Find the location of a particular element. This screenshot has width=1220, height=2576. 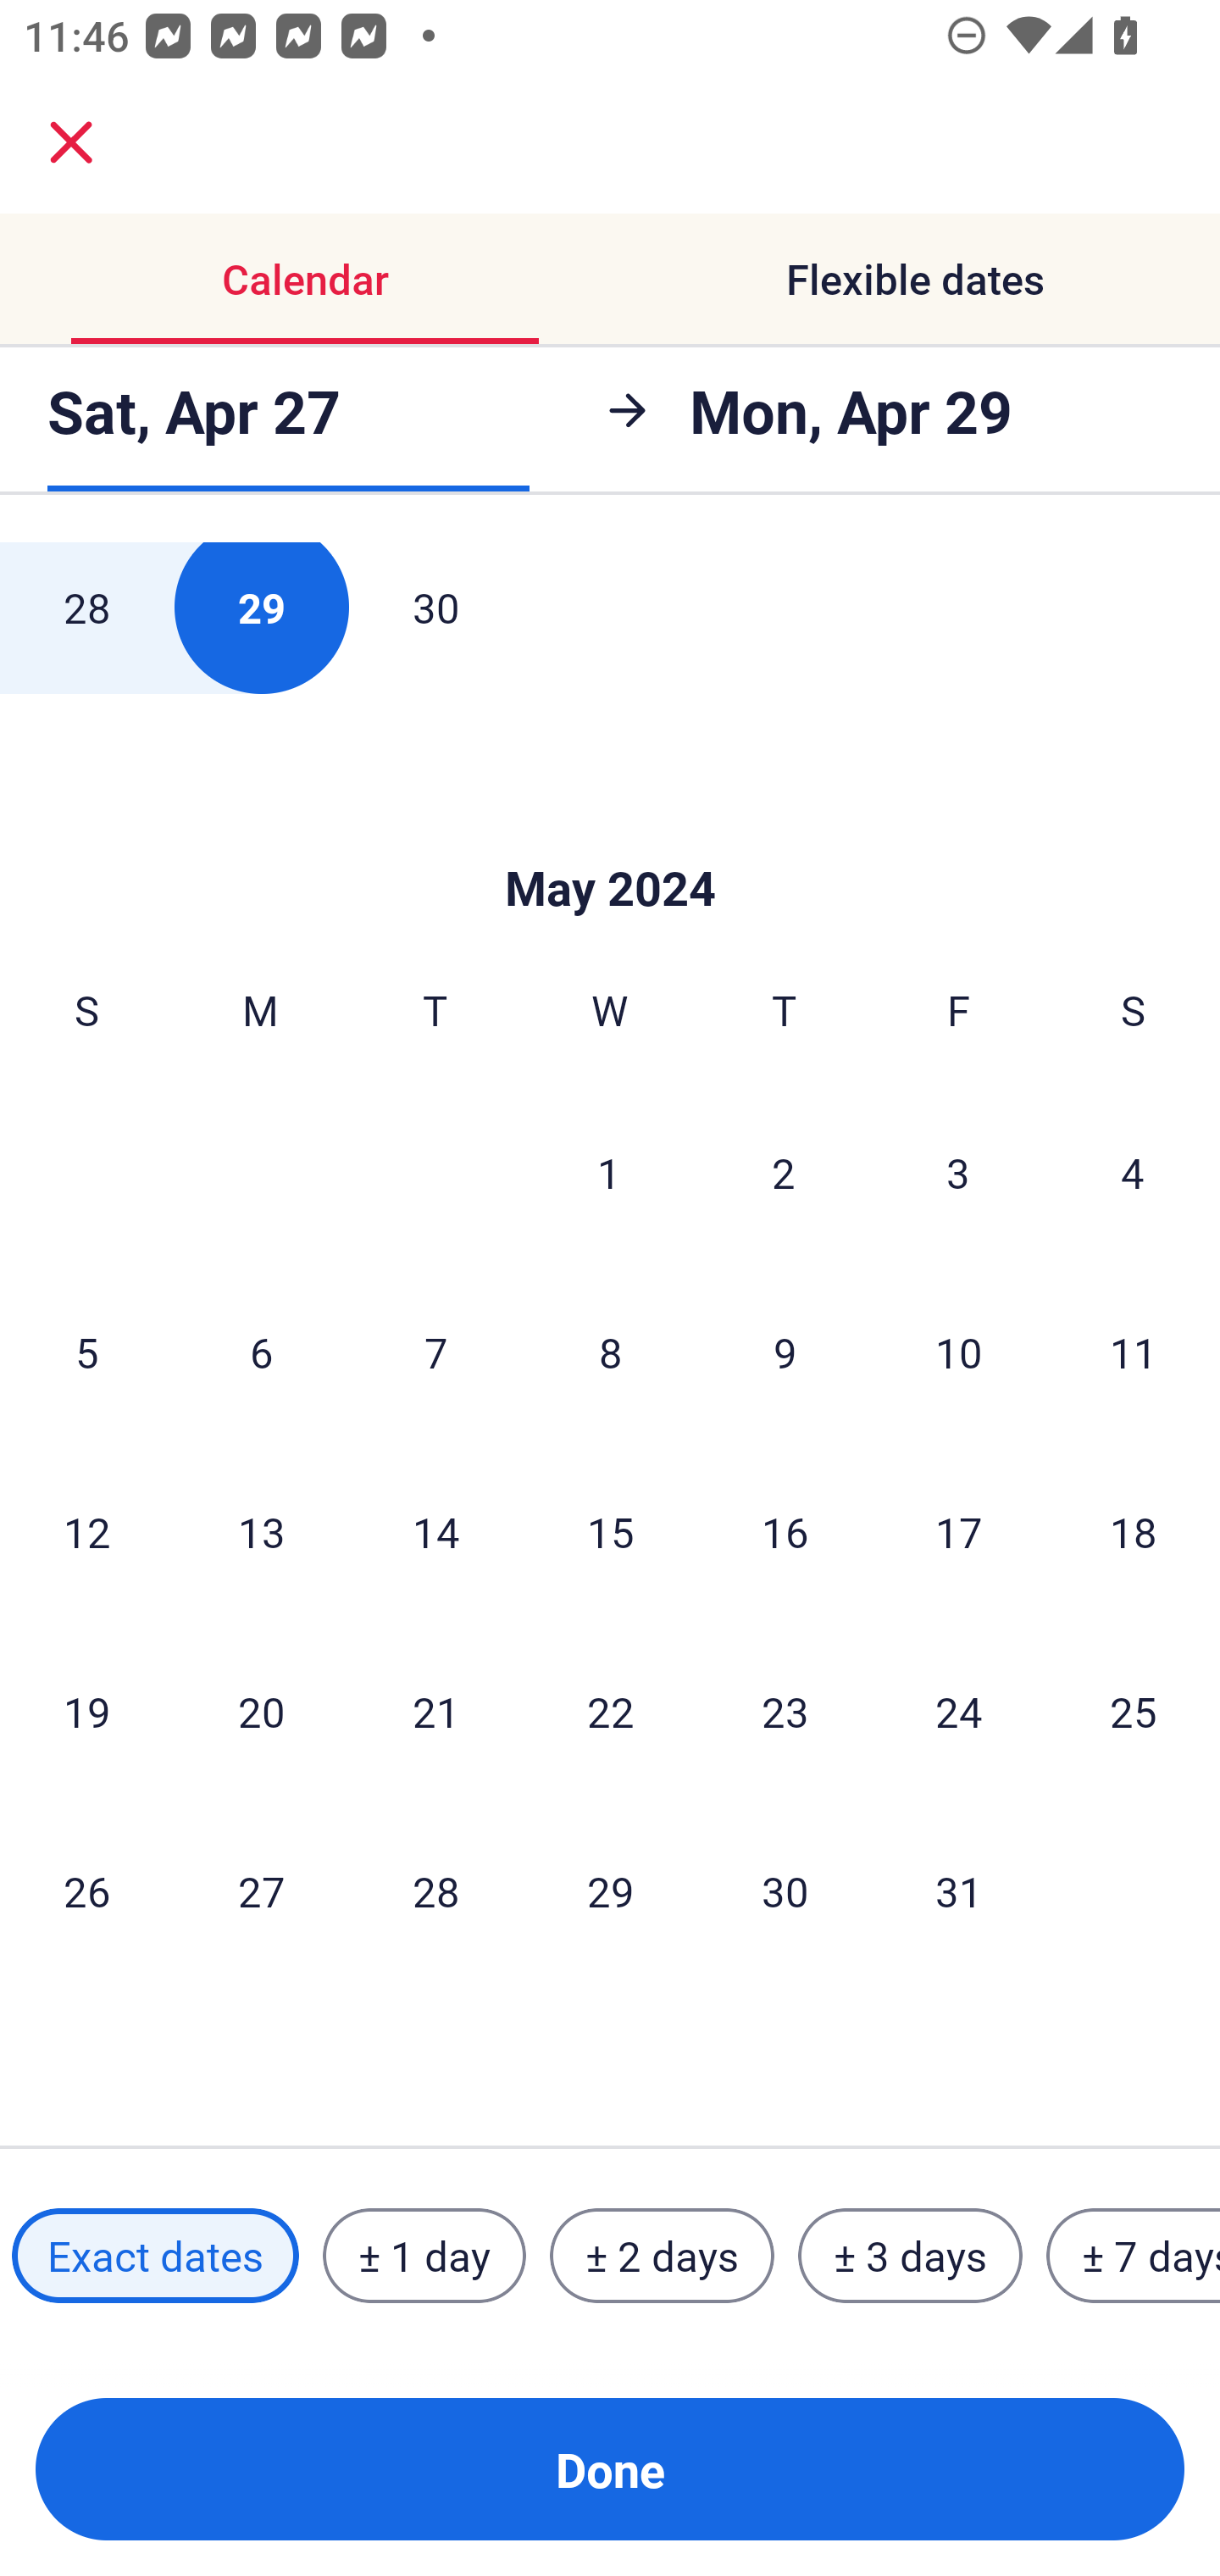

19 Sunday, May 19, 2024 is located at coordinates (86, 1712).